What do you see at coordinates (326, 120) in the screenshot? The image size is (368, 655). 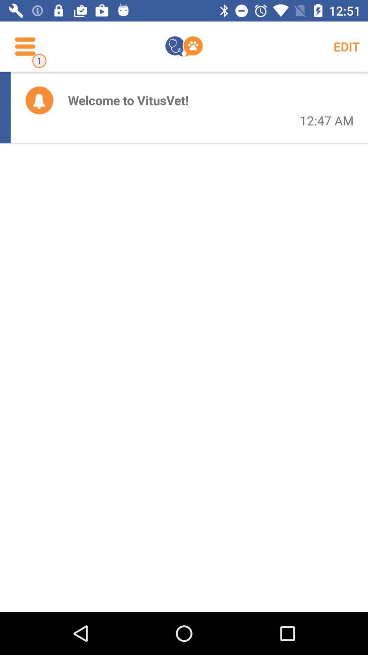 I see `select the icon next to the welcome to vitusvet! item` at bounding box center [326, 120].